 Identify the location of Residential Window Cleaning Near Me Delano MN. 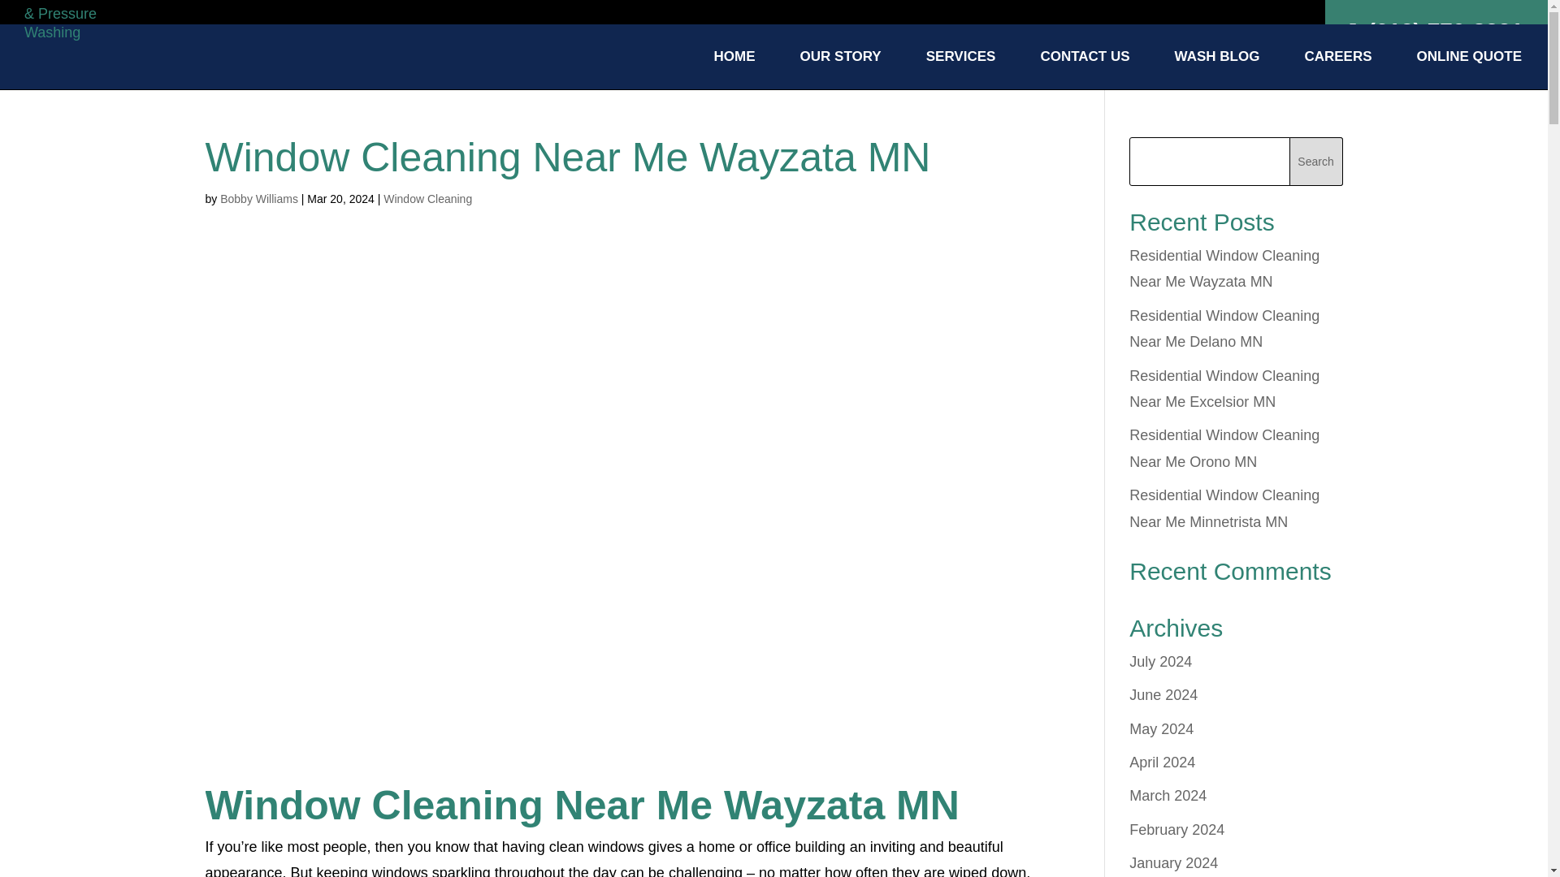
(1224, 328).